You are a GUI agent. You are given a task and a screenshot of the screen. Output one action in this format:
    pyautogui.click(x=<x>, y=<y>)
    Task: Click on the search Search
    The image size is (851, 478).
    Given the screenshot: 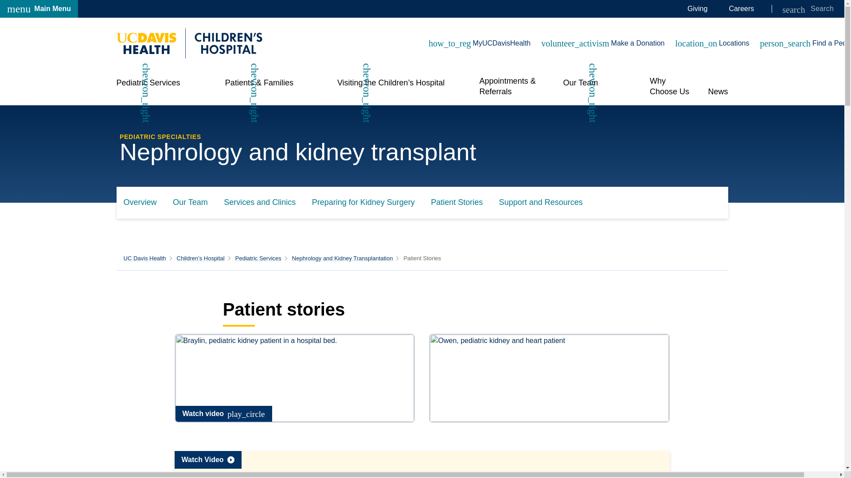 What is the action you would take?
    pyautogui.click(x=697, y=9)
    